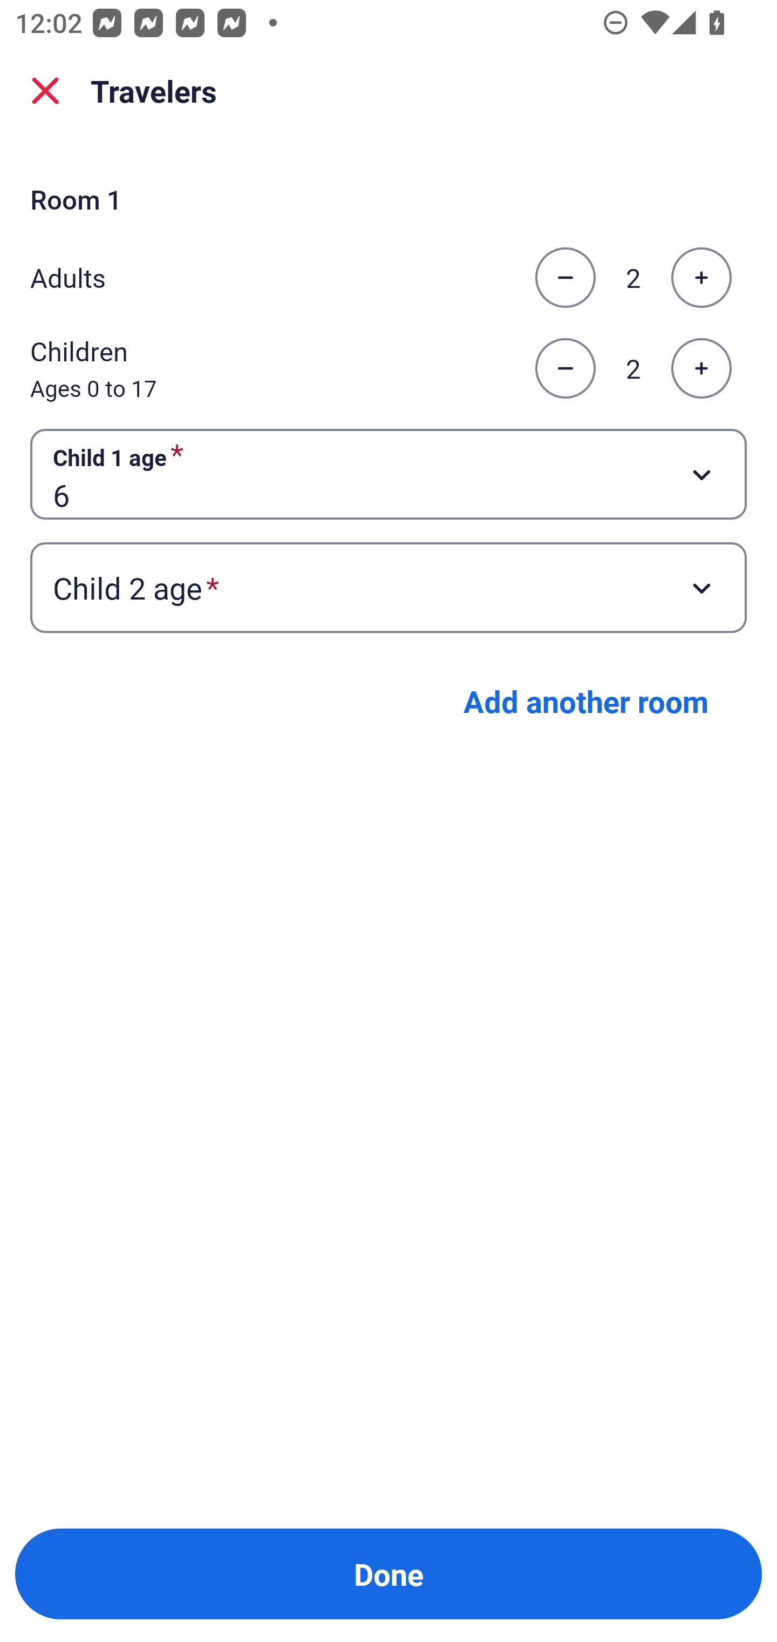 The width and height of the screenshot is (777, 1642). What do you see at coordinates (565, 368) in the screenshot?
I see `Decrease the number of children` at bounding box center [565, 368].